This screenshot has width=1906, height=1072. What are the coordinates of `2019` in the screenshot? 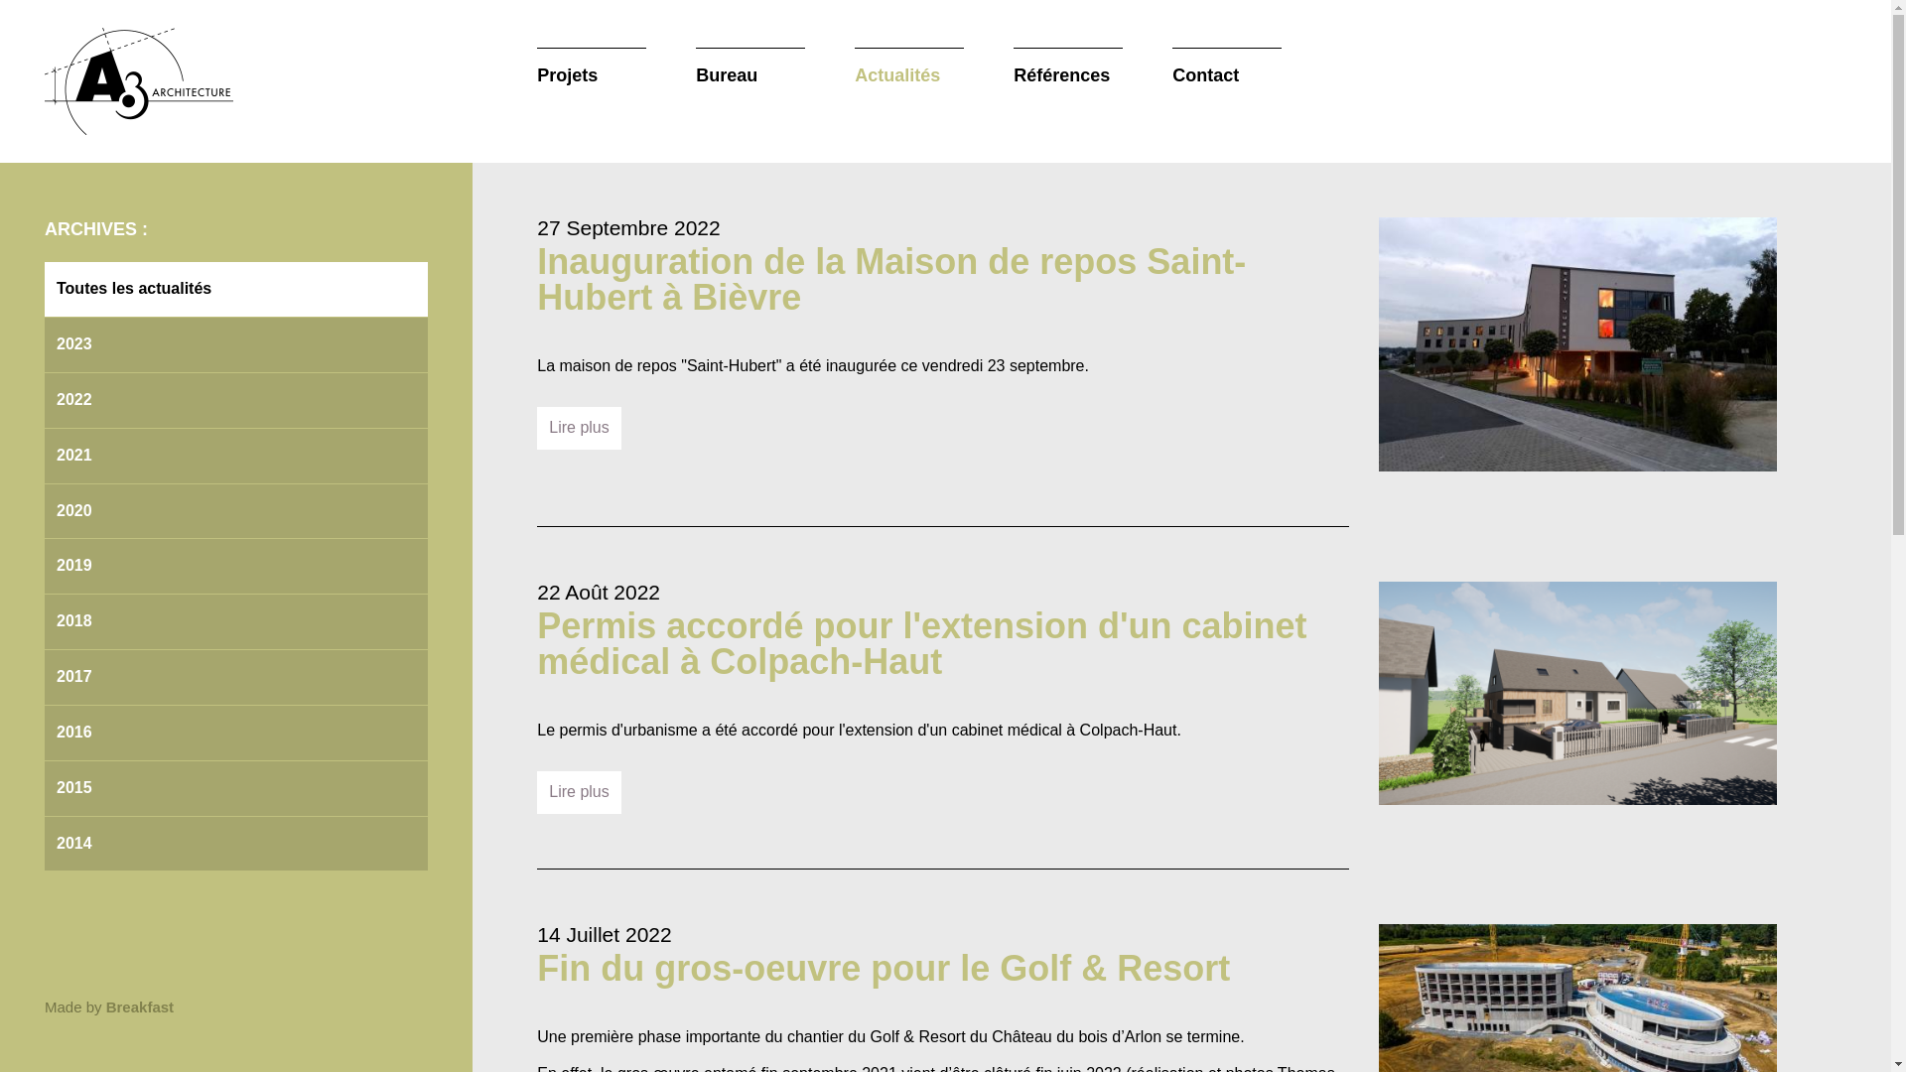 It's located at (236, 566).